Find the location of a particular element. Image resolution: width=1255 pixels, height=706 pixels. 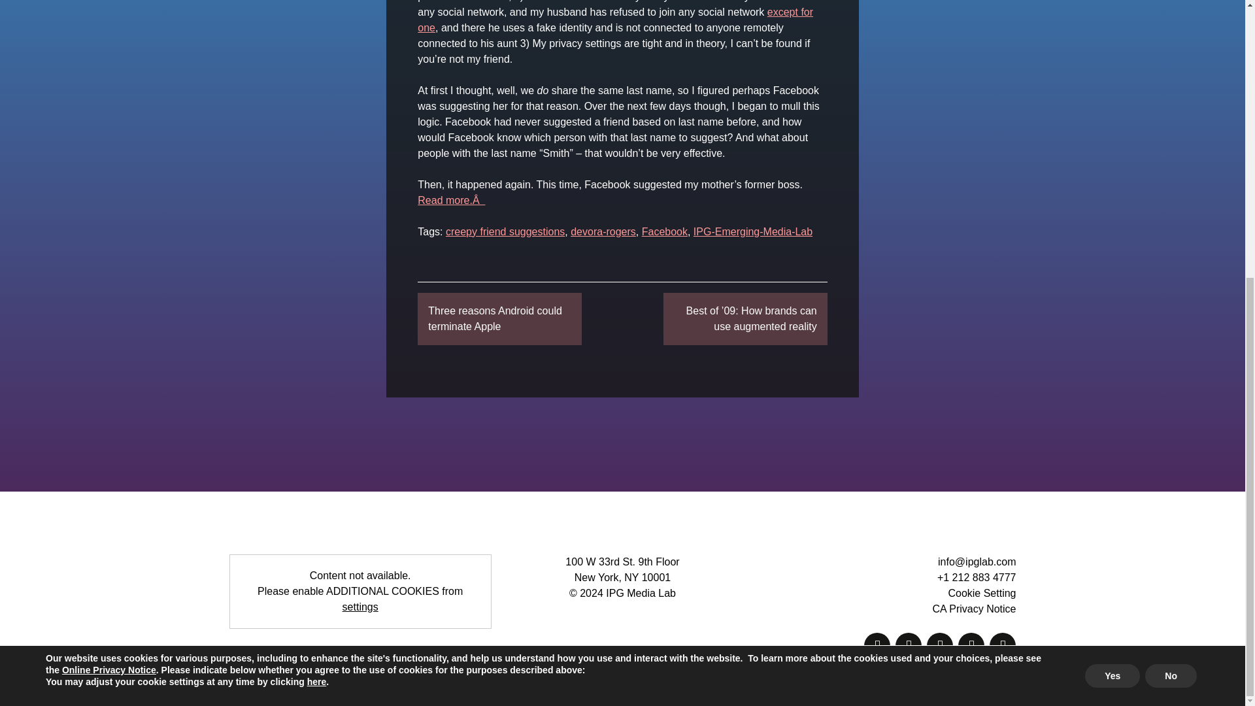

Facebook is located at coordinates (909, 645).